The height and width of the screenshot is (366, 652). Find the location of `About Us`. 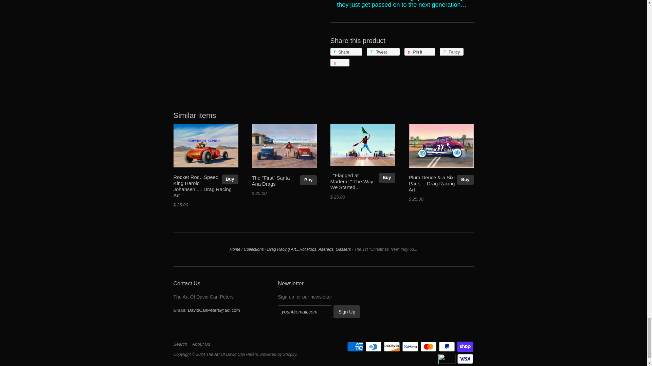

About Us is located at coordinates (203, 344).